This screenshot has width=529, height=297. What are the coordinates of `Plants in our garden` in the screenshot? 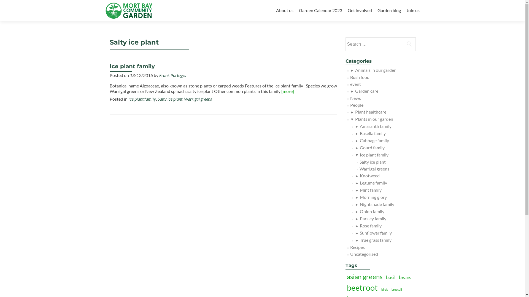 It's located at (374, 119).